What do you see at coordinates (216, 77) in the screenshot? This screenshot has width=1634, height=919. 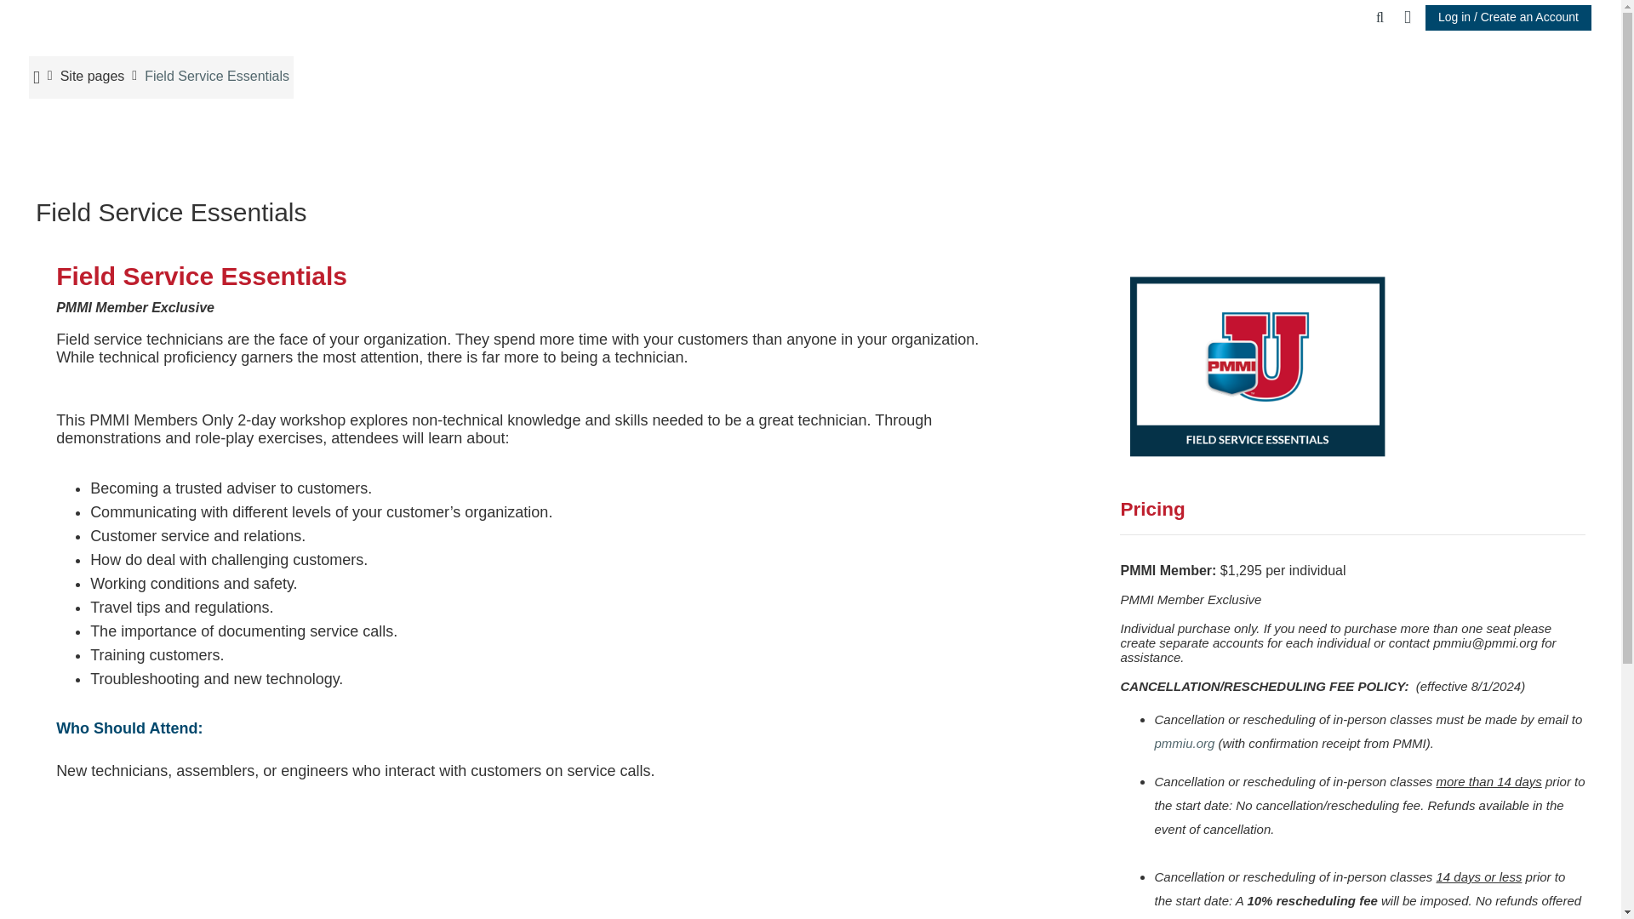 I see `Field Service Essentials` at bounding box center [216, 77].